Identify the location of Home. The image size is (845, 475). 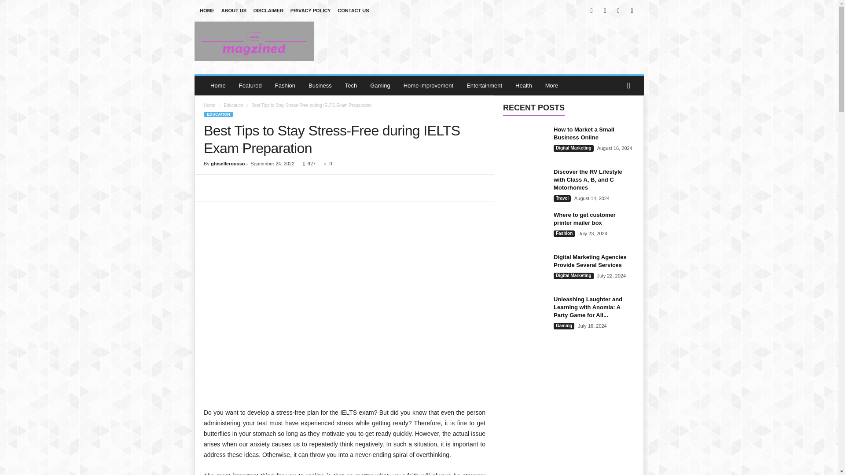
(218, 85).